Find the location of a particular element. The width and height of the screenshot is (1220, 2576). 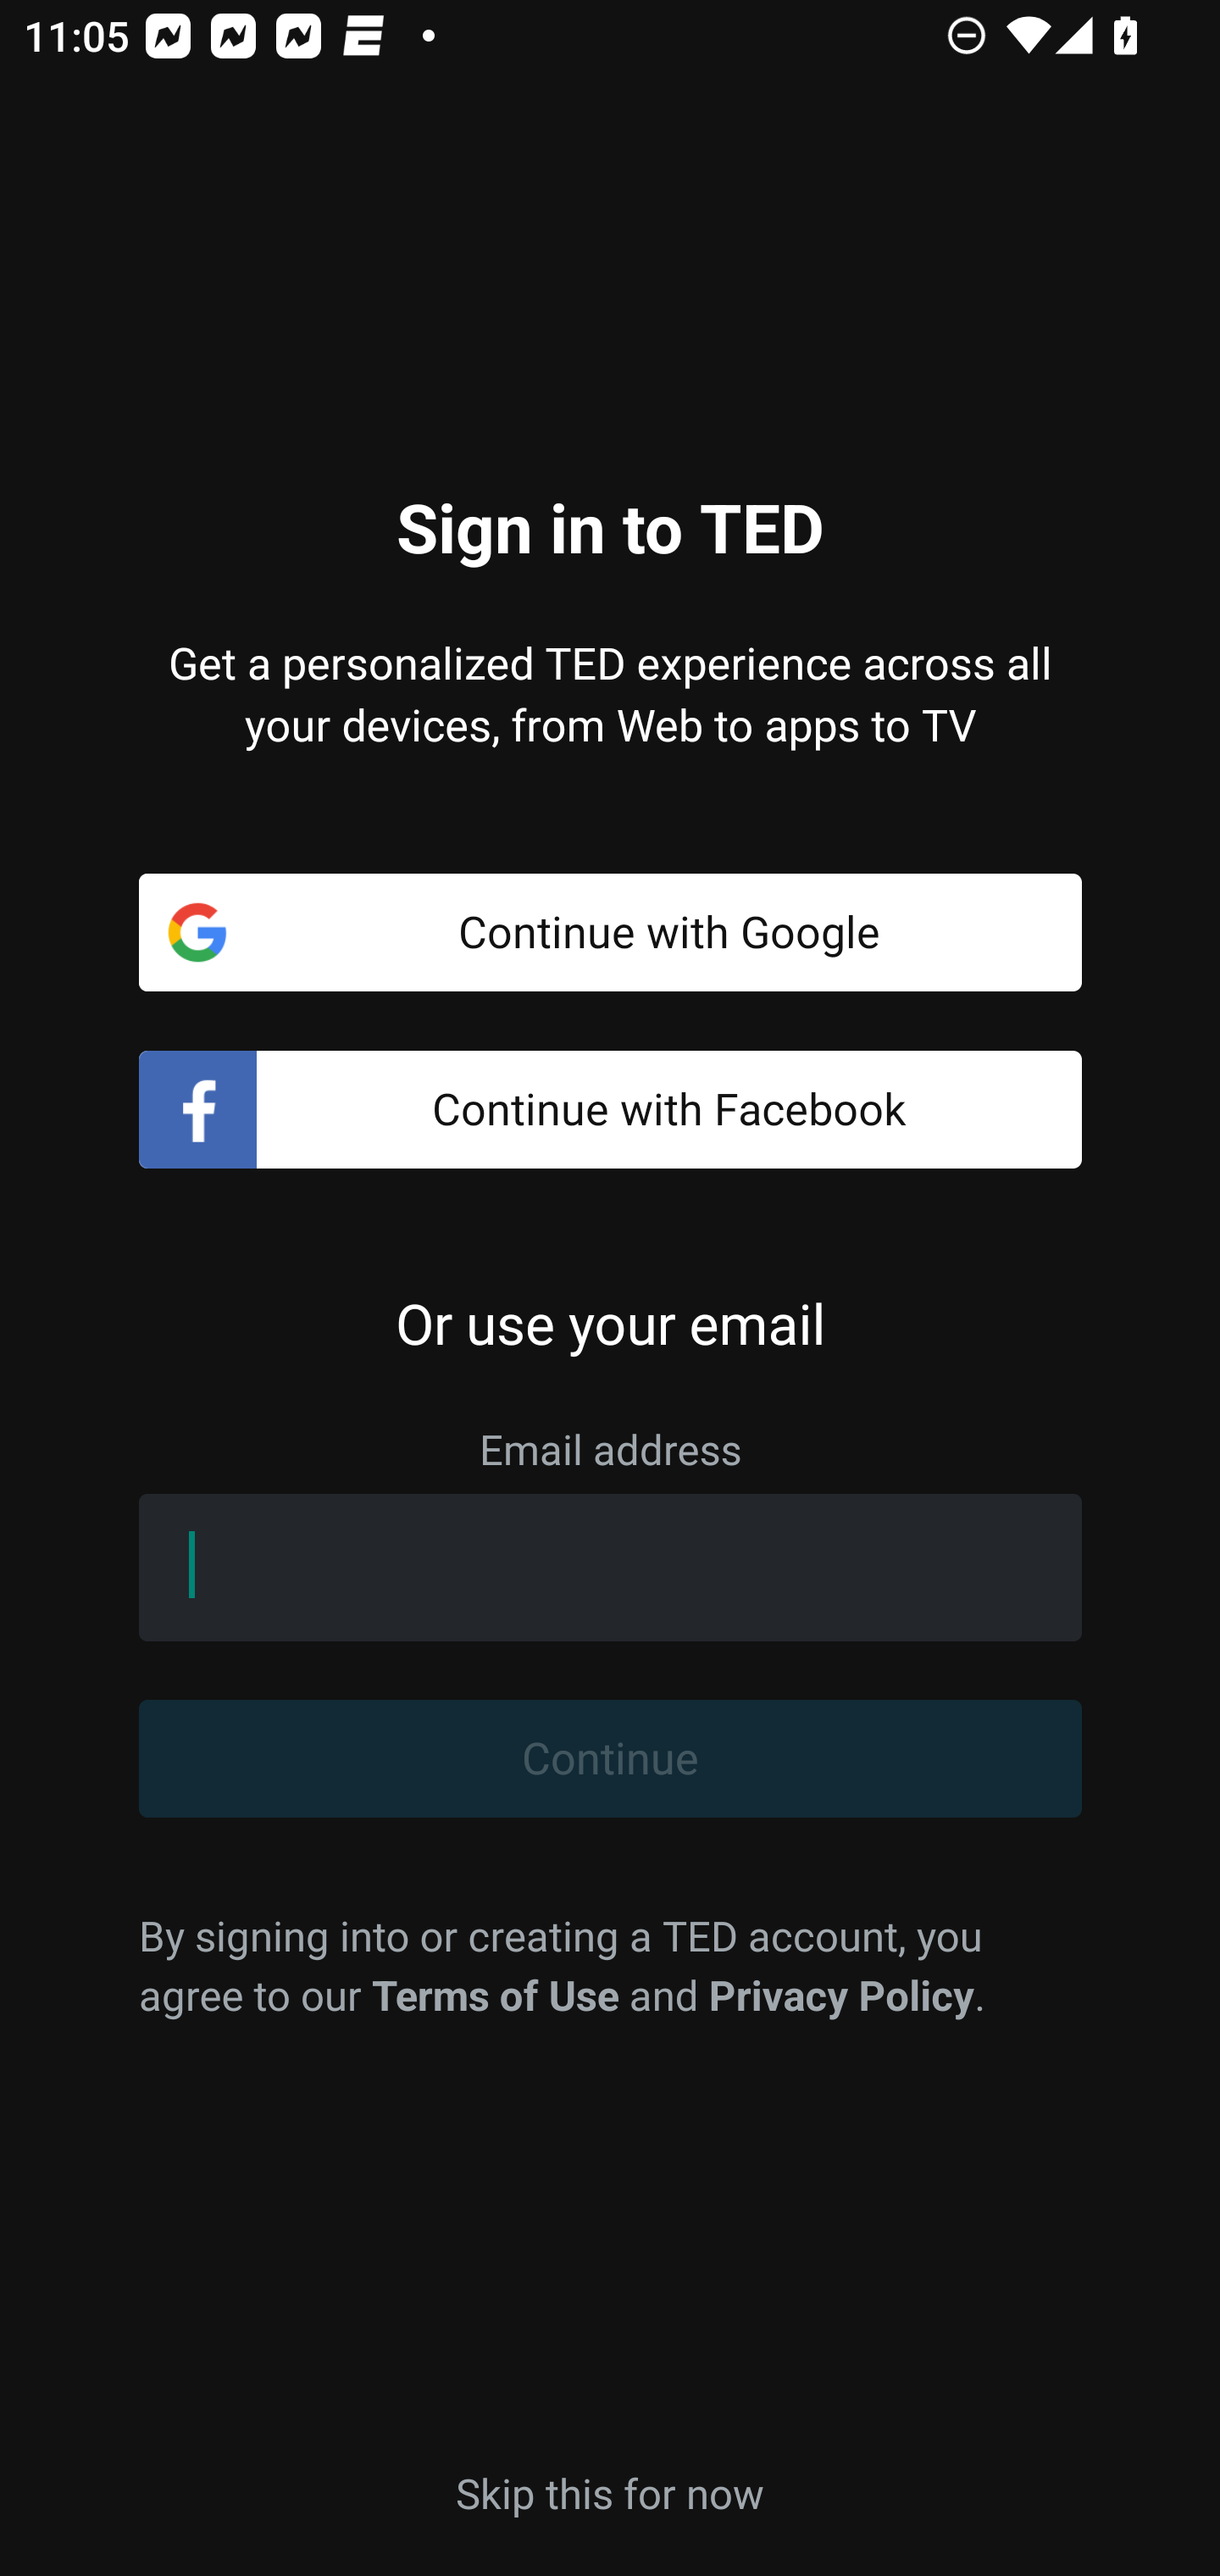

Continue is located at coordinates (610, 1759).